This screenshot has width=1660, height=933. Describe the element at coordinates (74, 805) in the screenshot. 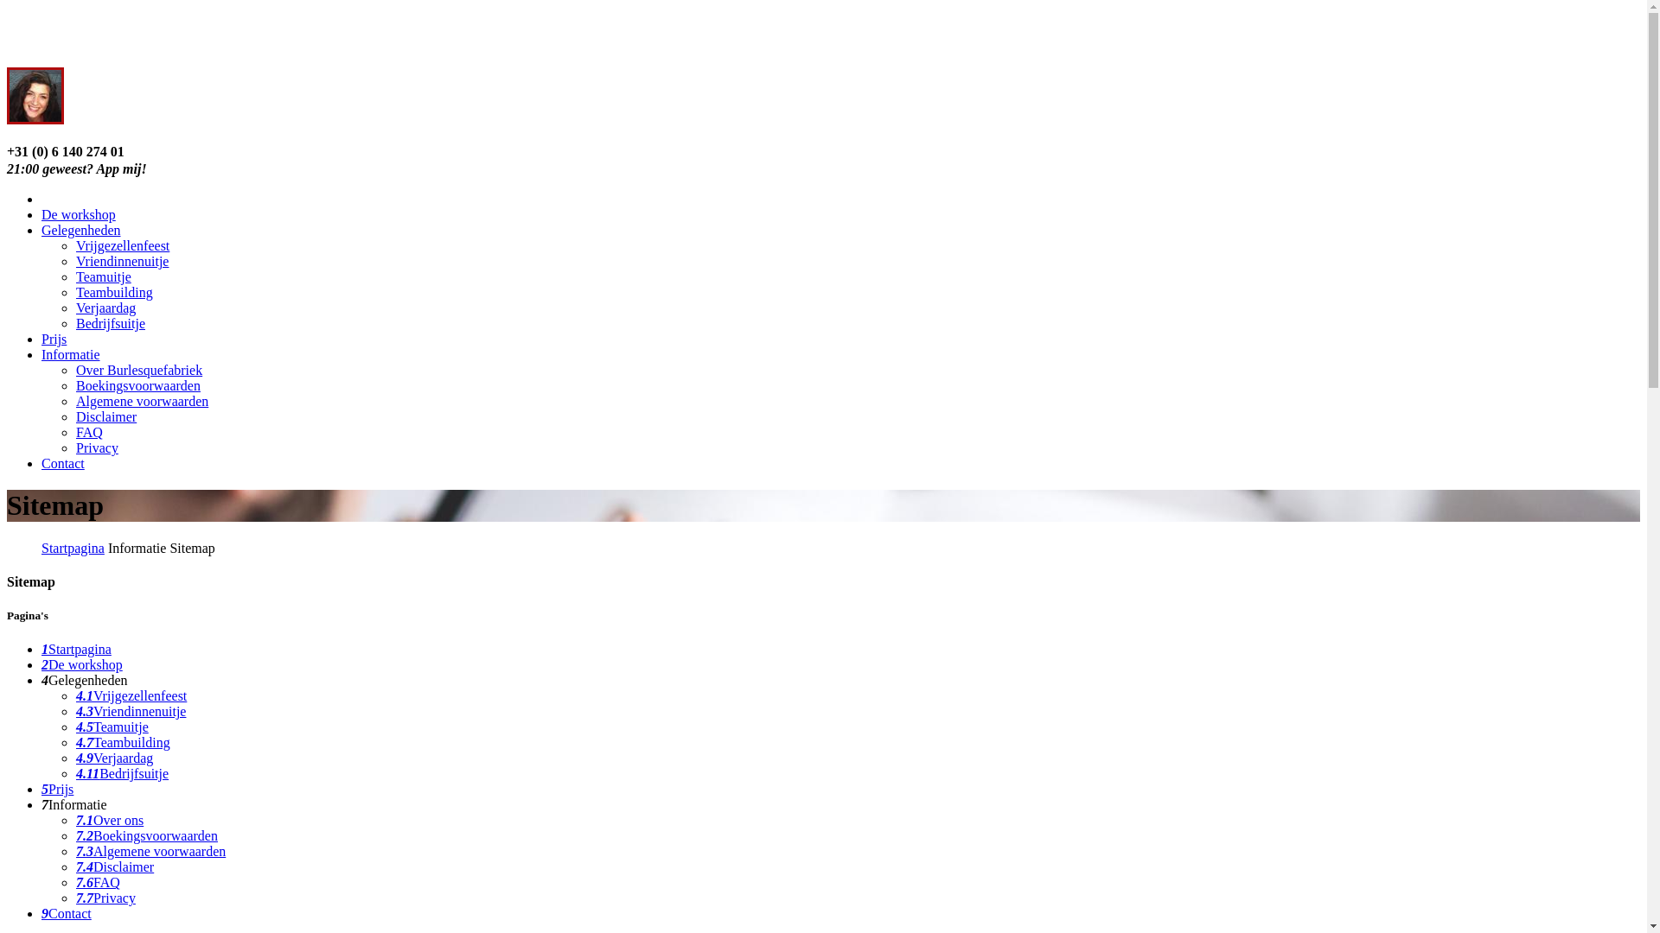

I see `7Informatie` at that location.